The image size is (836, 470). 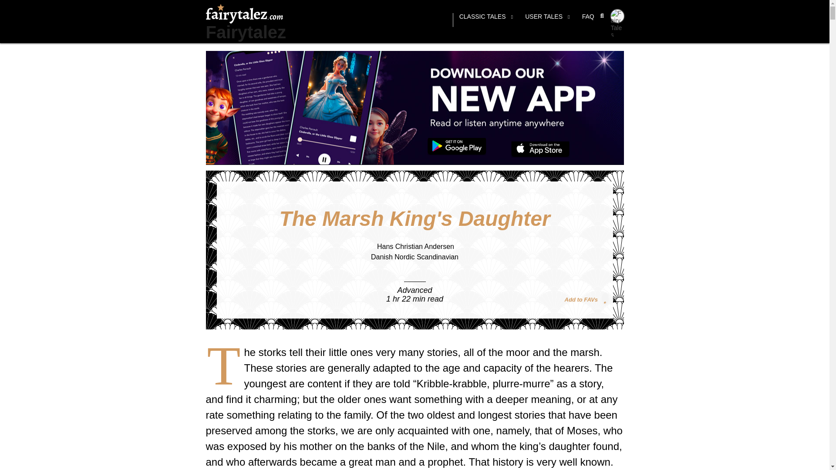 I want to click on Nordic, so click(x=405, y=257).